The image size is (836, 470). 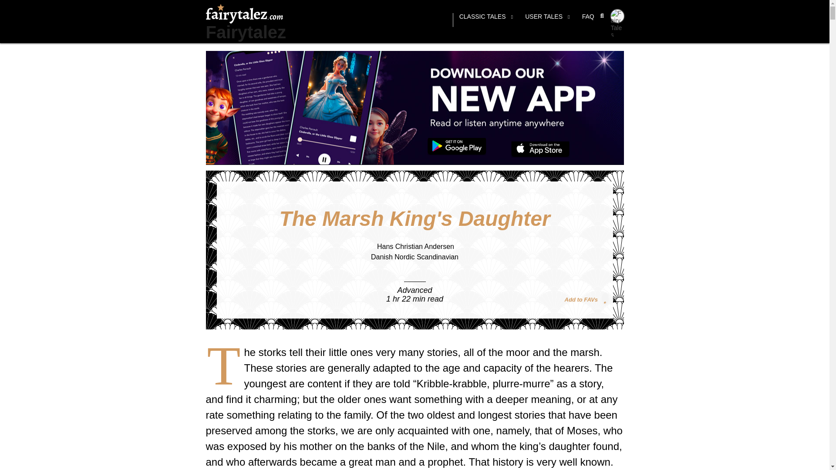 I want to click on Nordic, so click(x=405, y=257).